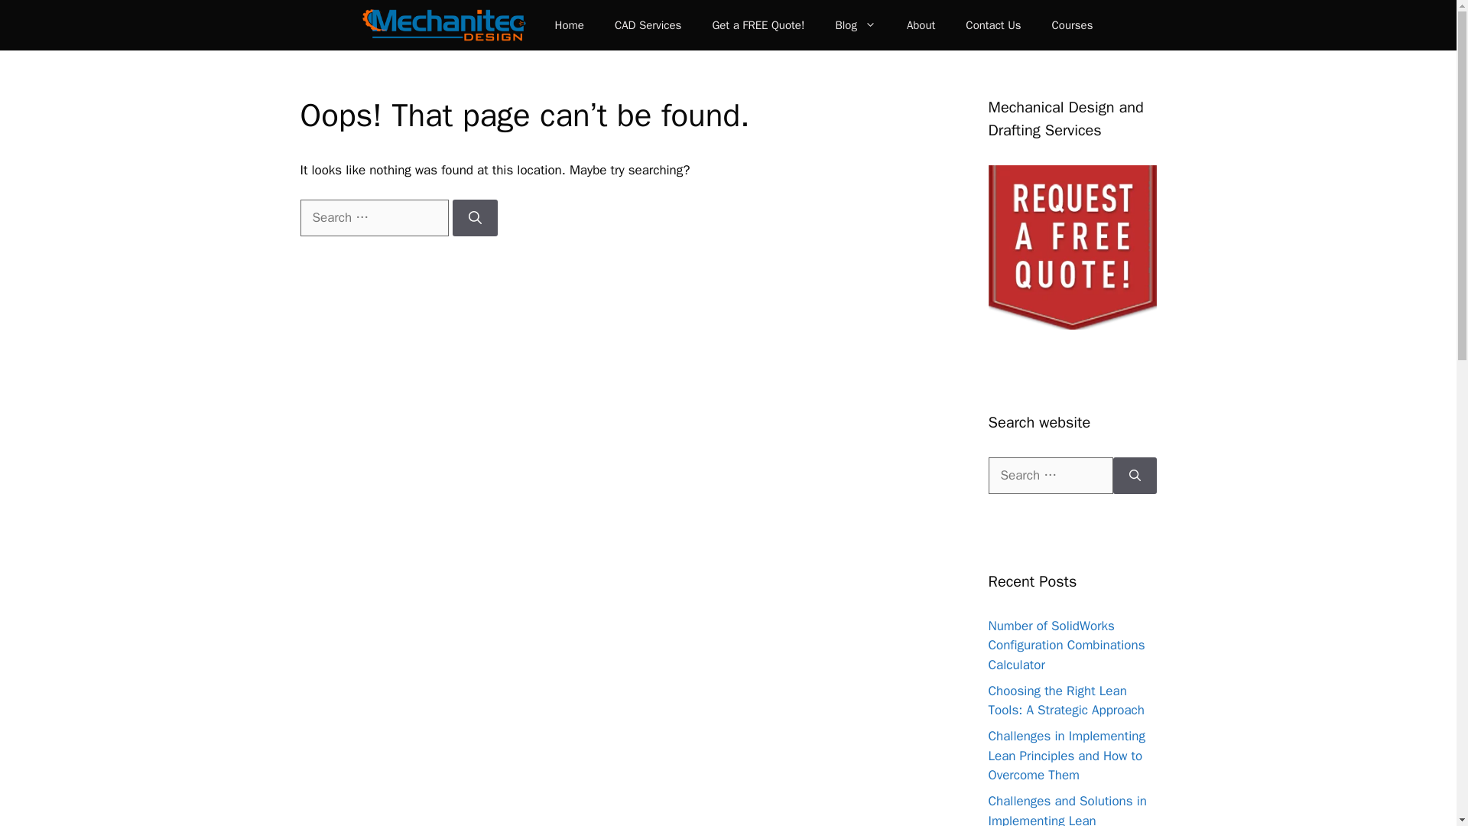 This screenshot has width=1468, height=826. Describe the element at coordinates (855, 24) in the screenshot. I see `Blog` at that location.